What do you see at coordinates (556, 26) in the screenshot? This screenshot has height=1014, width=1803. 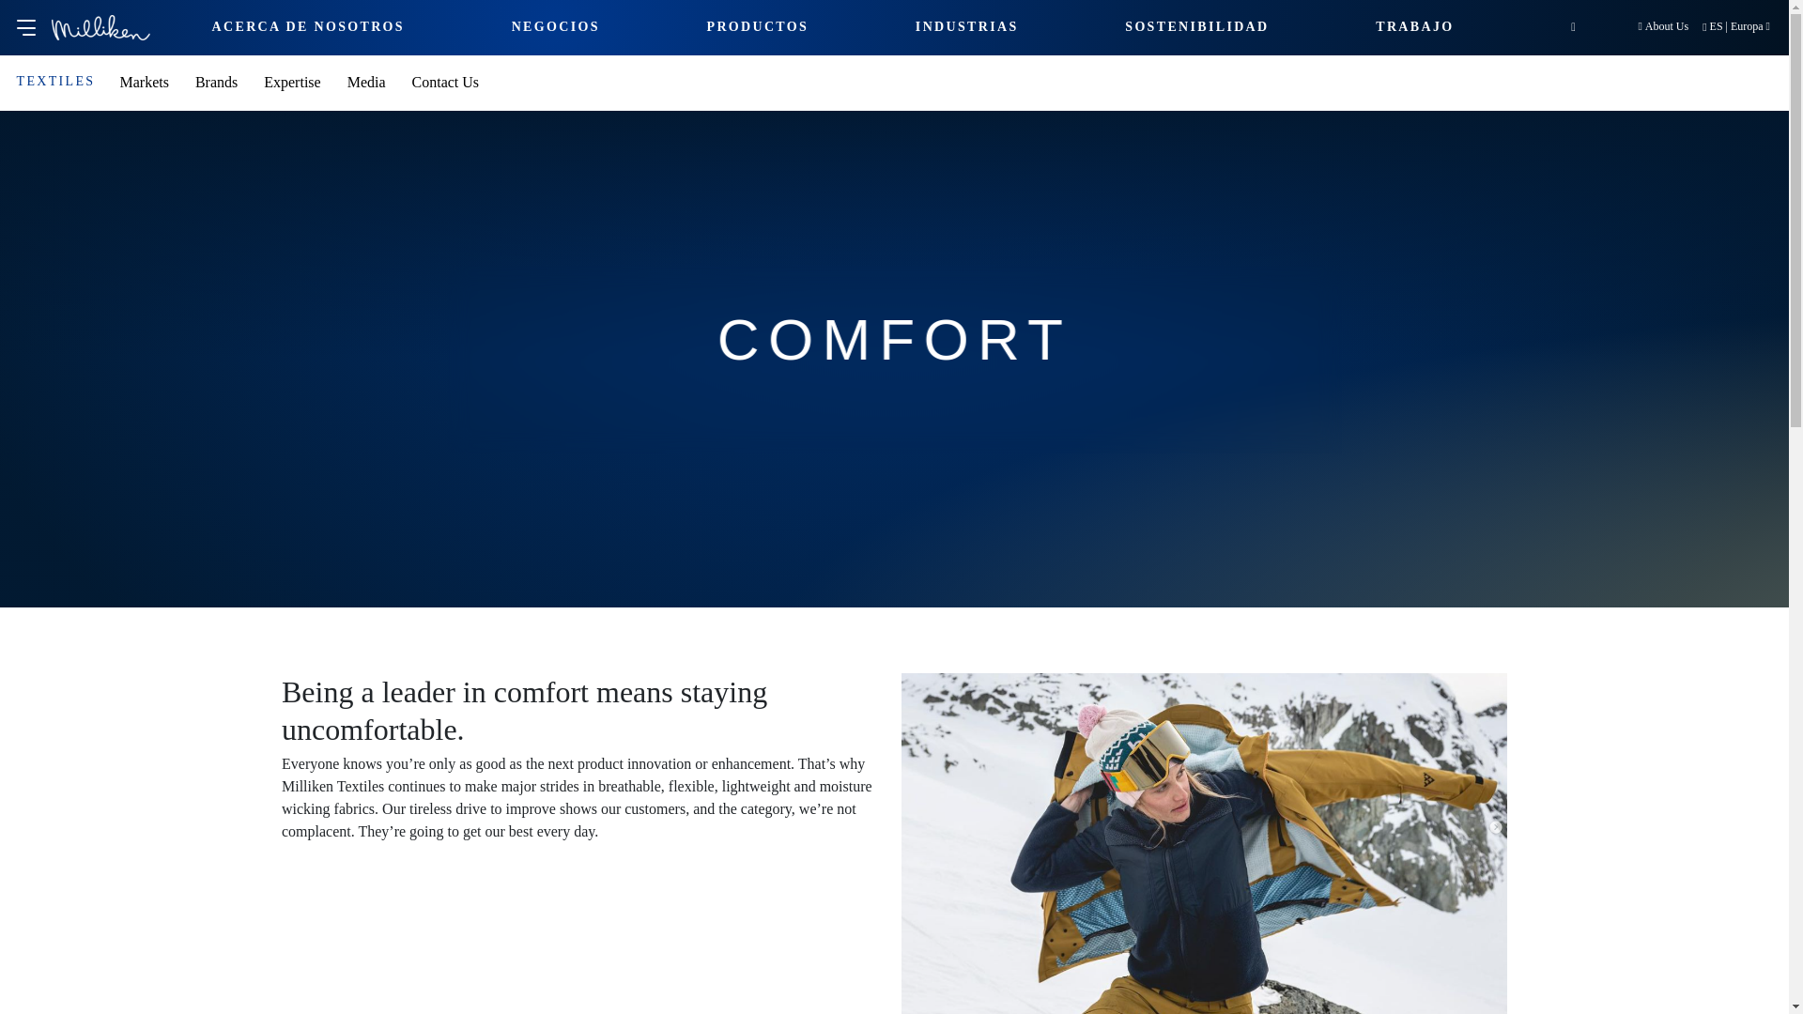 I see `NEGOCIOS` at bounding box center [556, 26].